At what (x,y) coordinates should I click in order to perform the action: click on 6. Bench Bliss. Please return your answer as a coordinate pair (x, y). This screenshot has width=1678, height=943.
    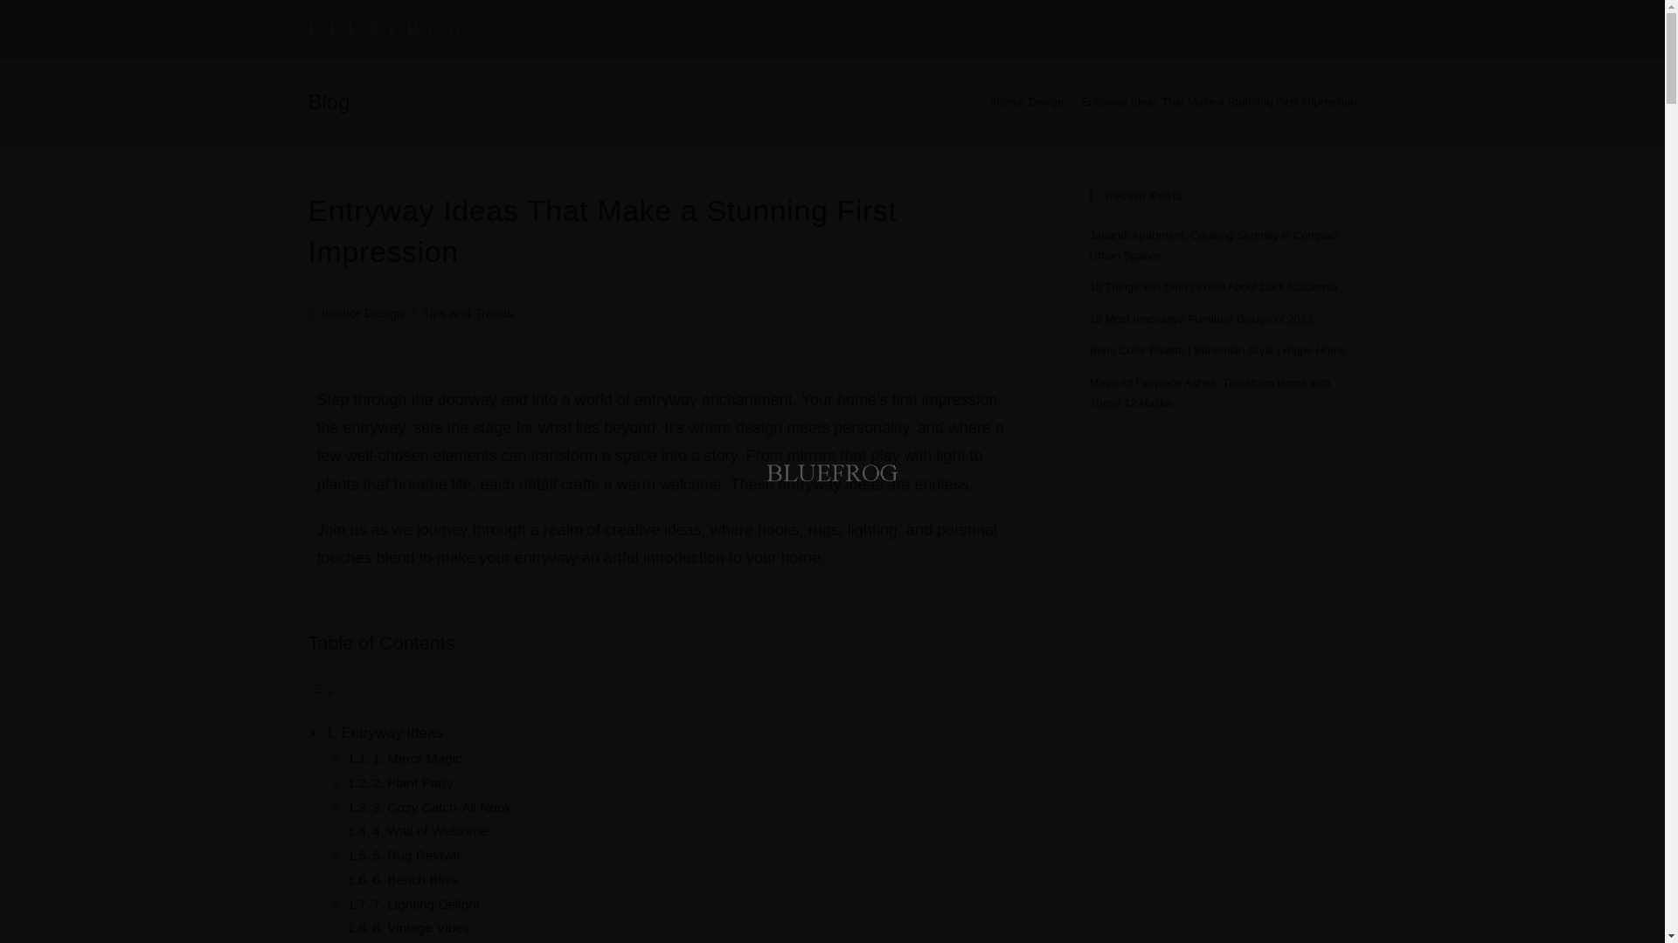
    Looking at the image, I should click on (414, 880).